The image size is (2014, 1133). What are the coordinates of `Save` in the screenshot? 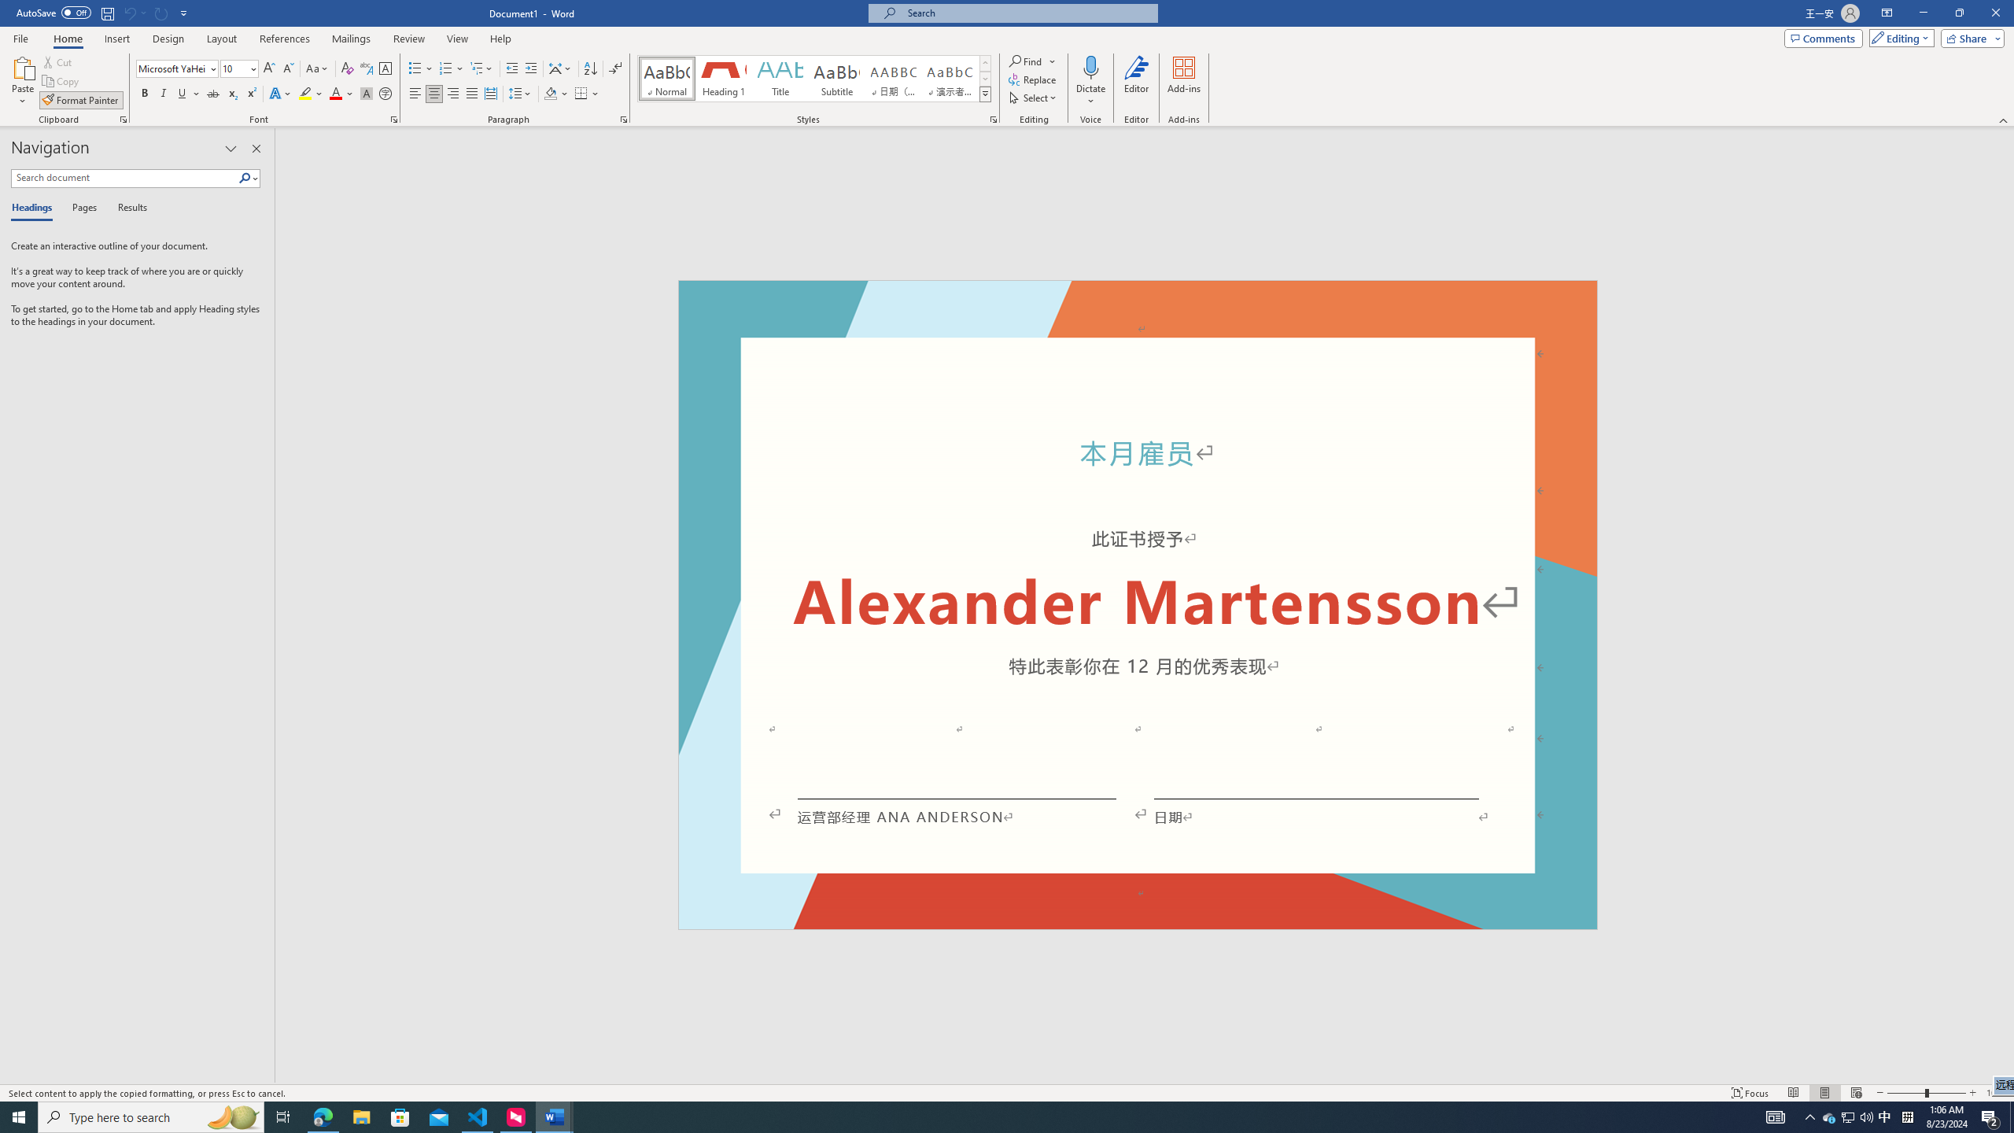 It's located at (107, 13).